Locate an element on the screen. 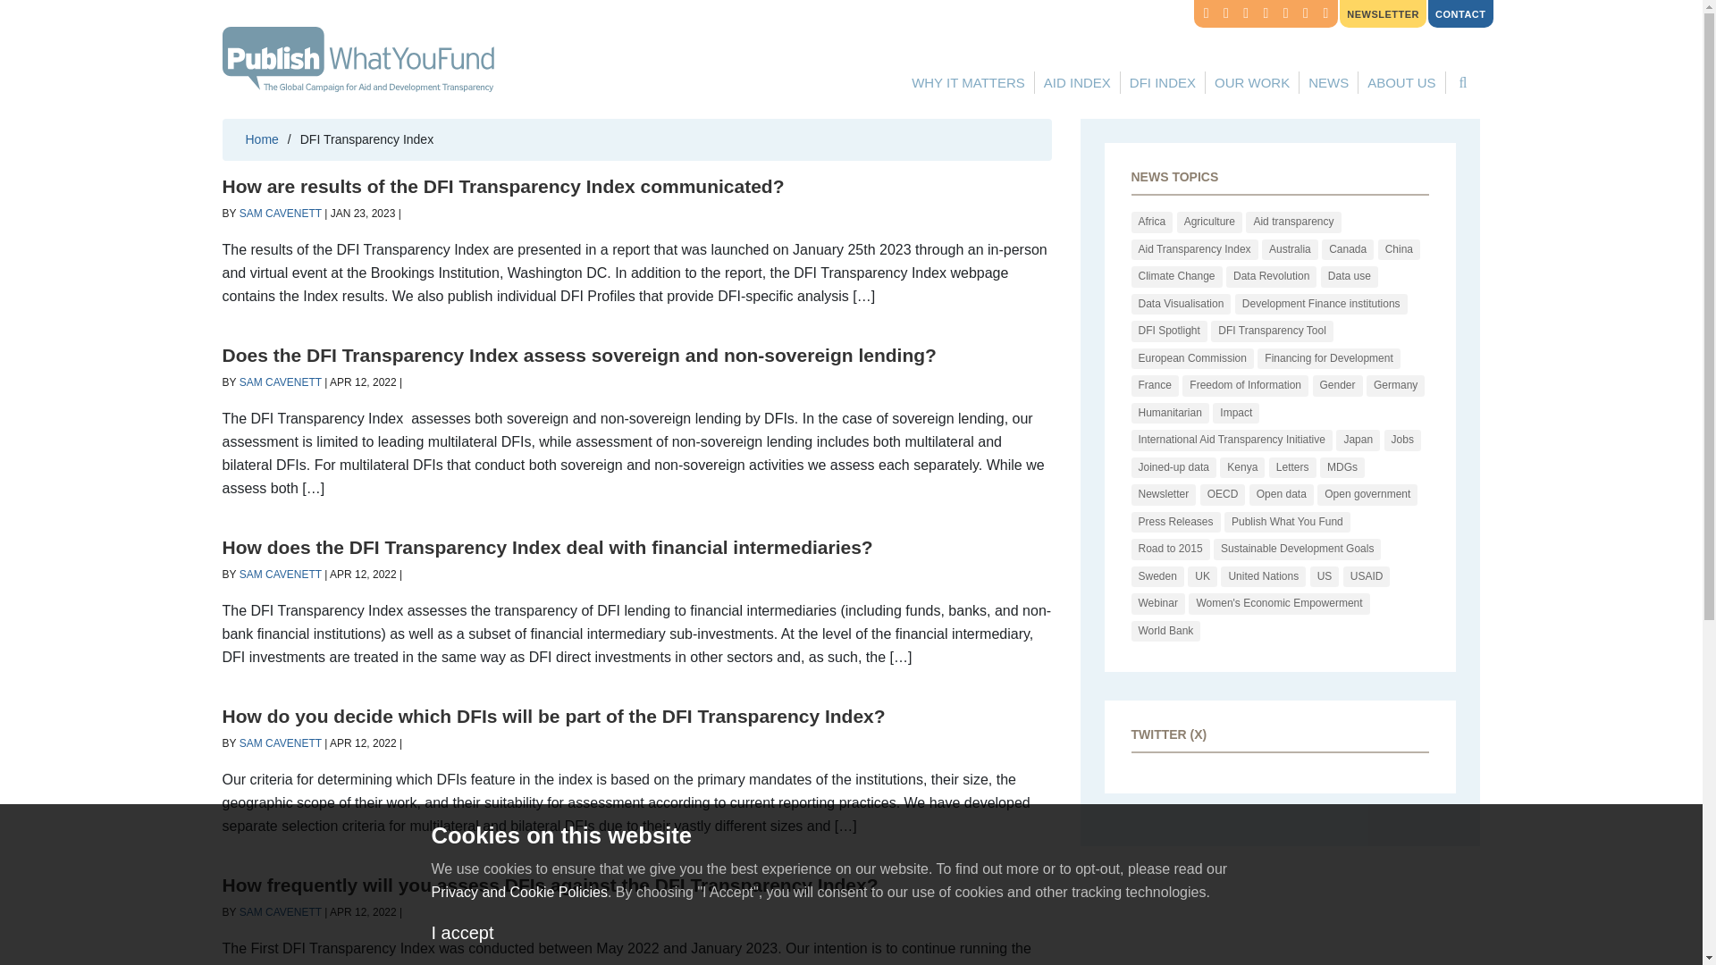 The width and height of the screenshot is (1716, 965). Facebook is located at coordinates (1305, 14).